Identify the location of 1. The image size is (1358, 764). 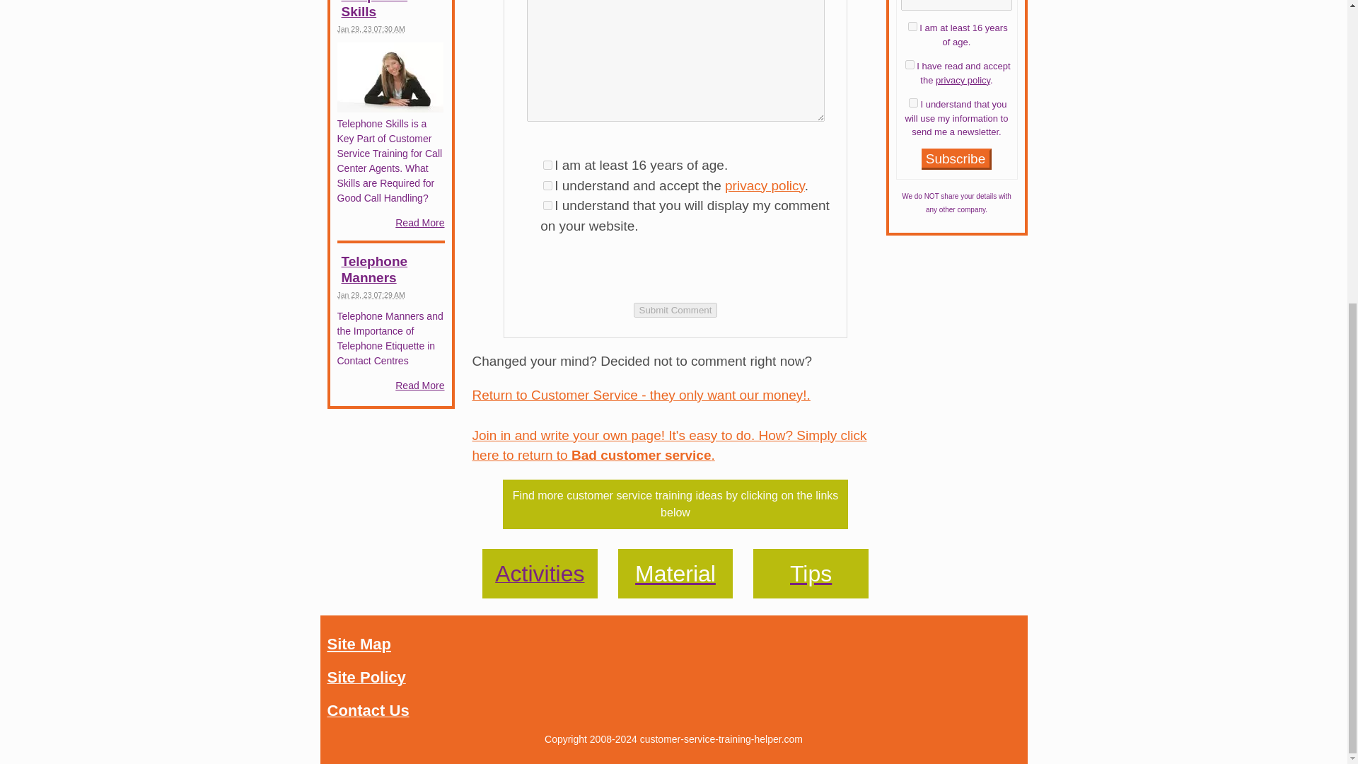
(547, 205).